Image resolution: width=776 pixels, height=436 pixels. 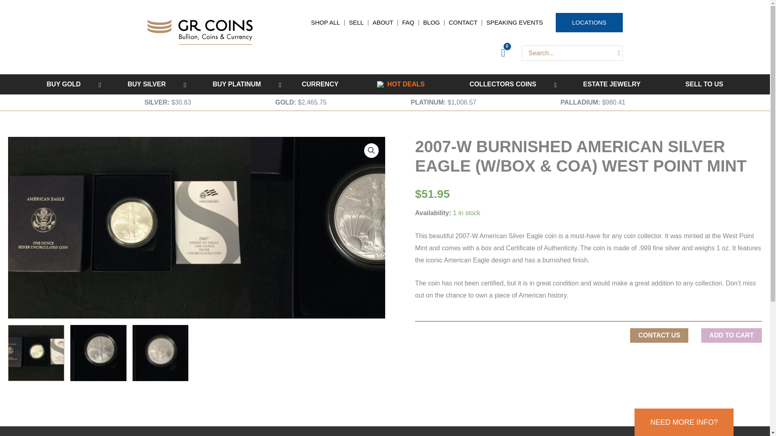 I want to click on LOCATIONS, so click(x=588, y=23).